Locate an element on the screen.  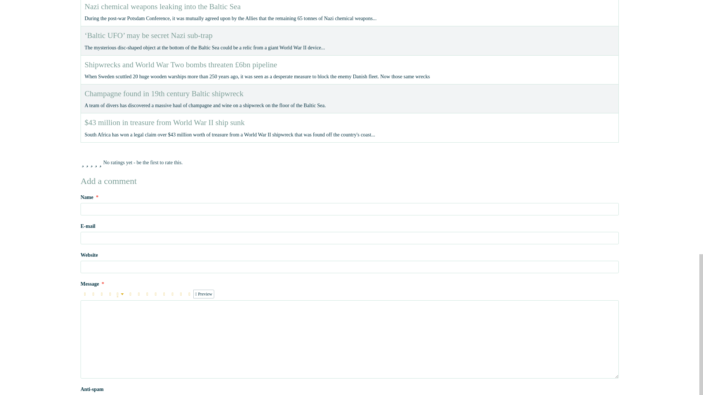
Link is located at coordinates (147, 294).